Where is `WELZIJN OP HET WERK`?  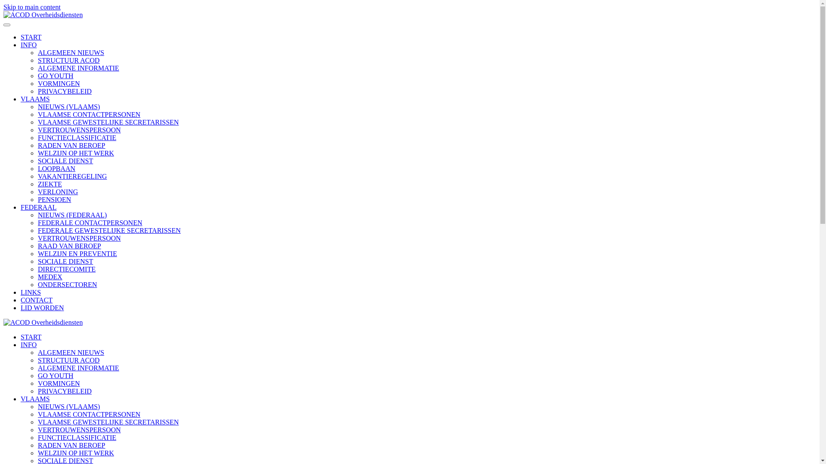
WELZIJN OP HET WERK is located at coordinates (76, 153).